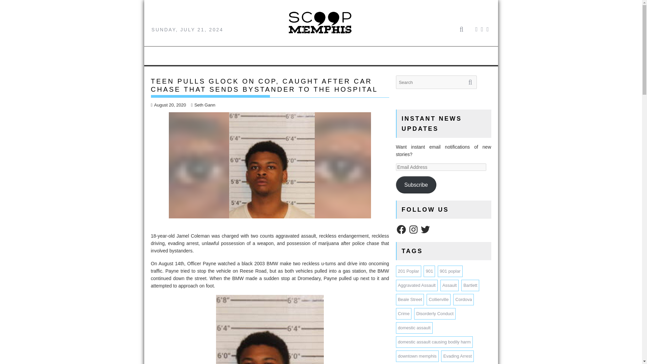 This screenshot has width=647, height=364. I want to click on August 20, 2020, so click(168, 104).